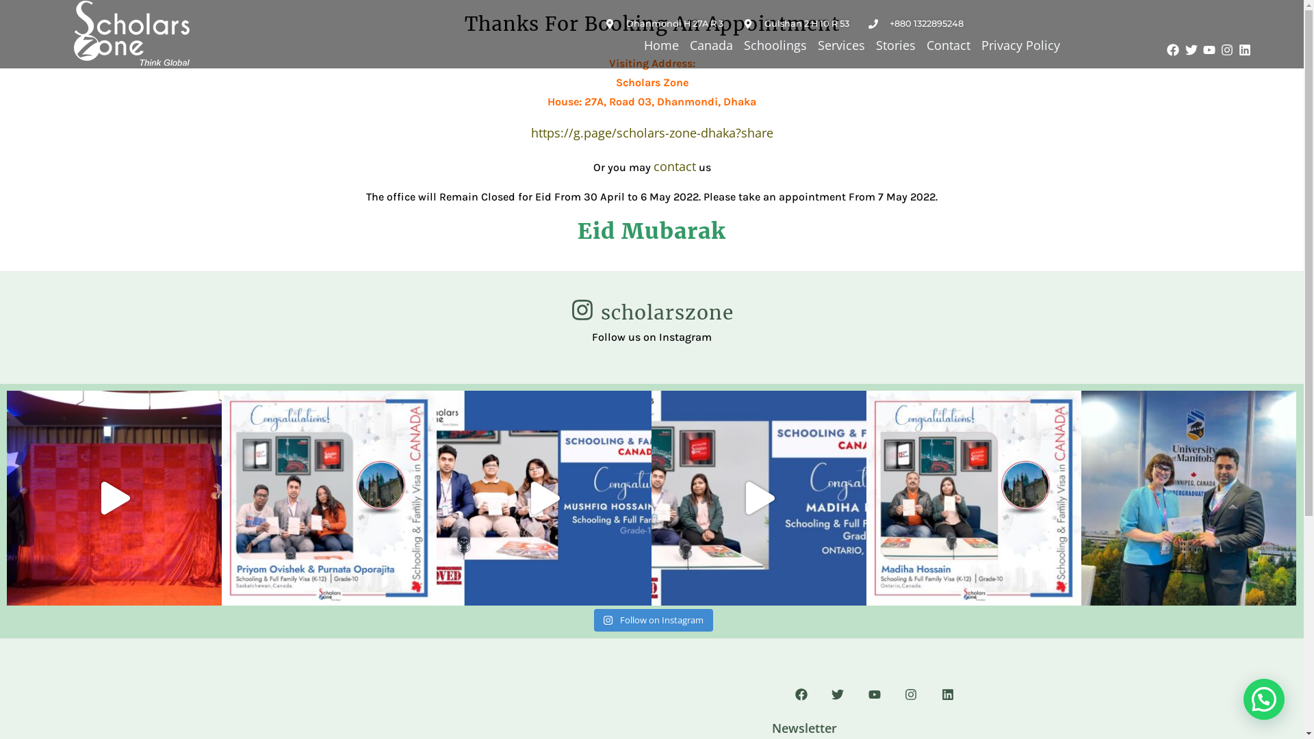 The width and height of the screenshot is (1314, 739). Describe the element at coordinates (660, 45) in the screenshot. I see `Home` at that location.